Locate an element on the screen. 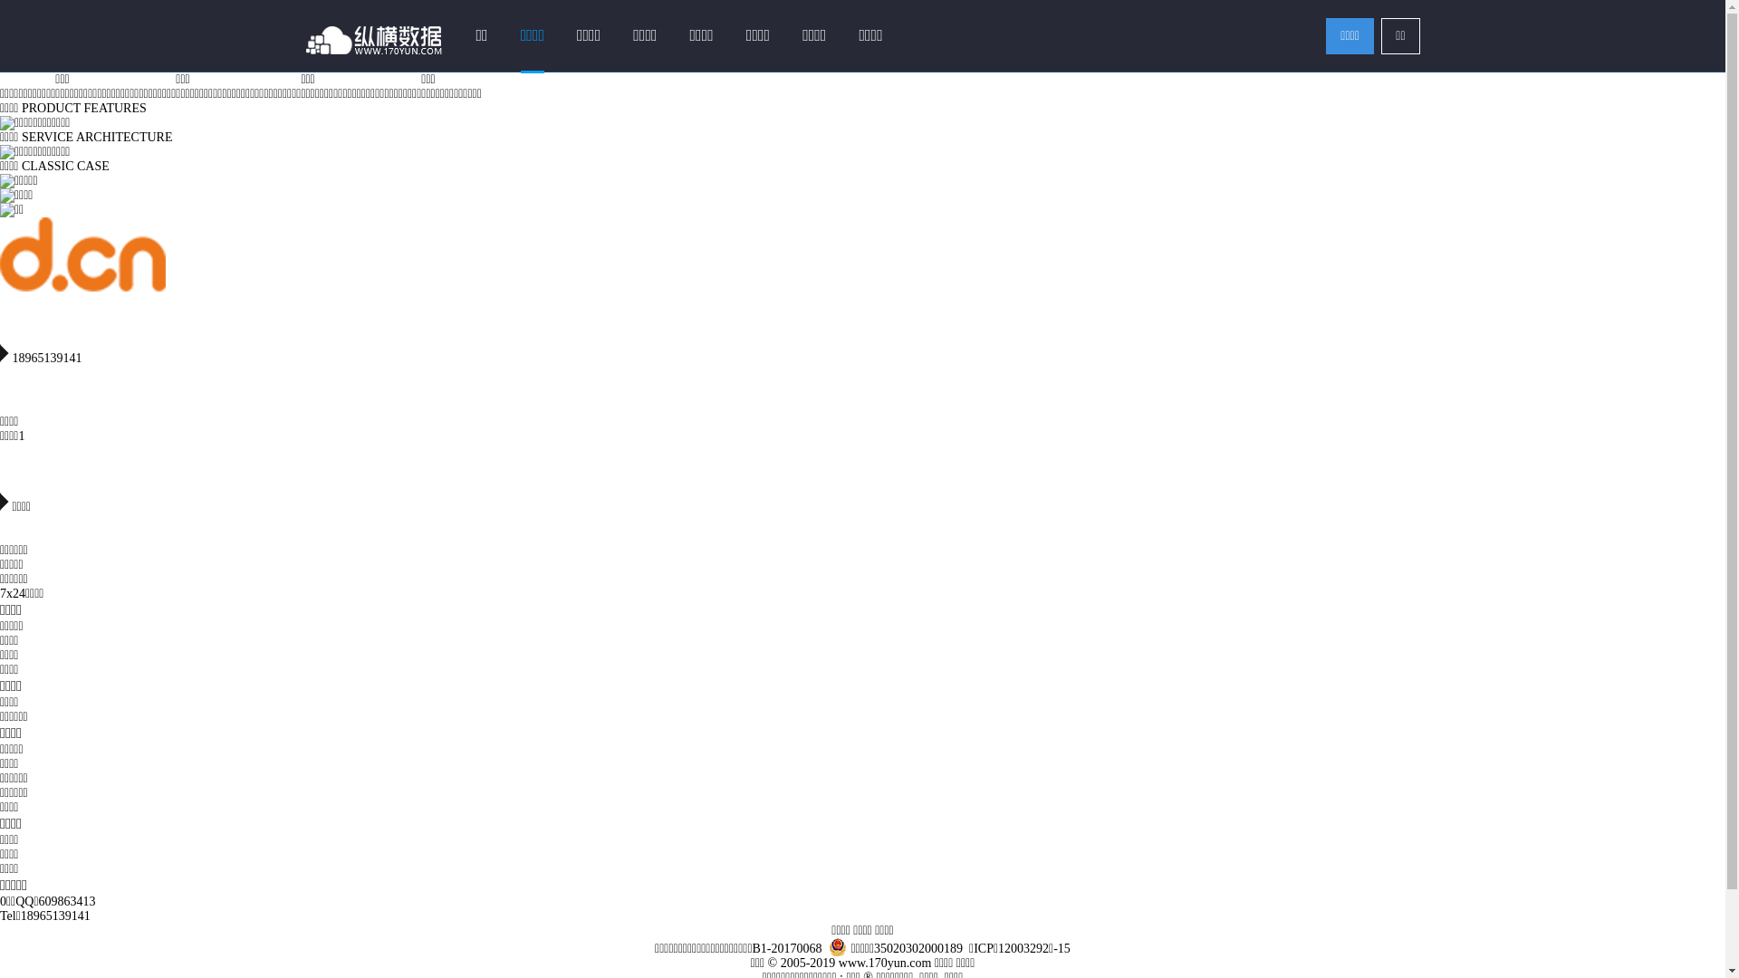  609863413 is located at coordinates (67, 902).